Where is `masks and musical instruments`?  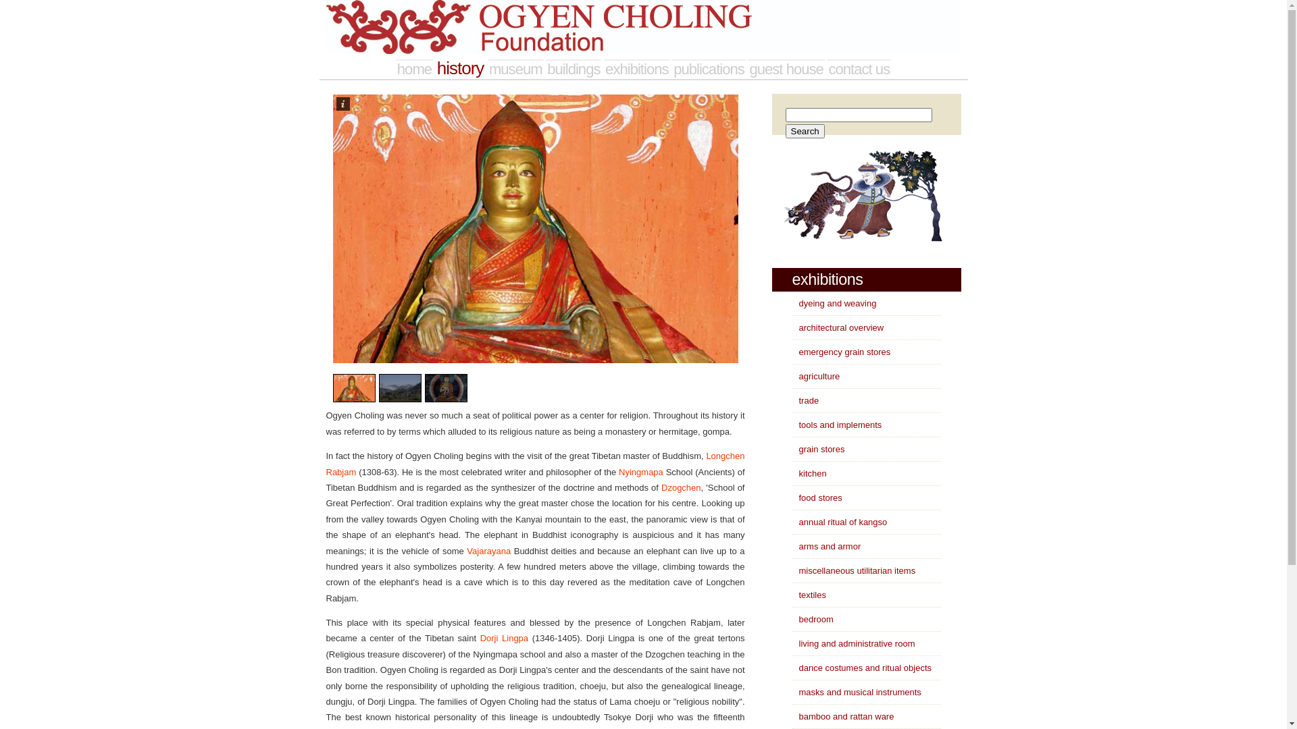
masks and musical instruments is located at coordinates (857, 692).